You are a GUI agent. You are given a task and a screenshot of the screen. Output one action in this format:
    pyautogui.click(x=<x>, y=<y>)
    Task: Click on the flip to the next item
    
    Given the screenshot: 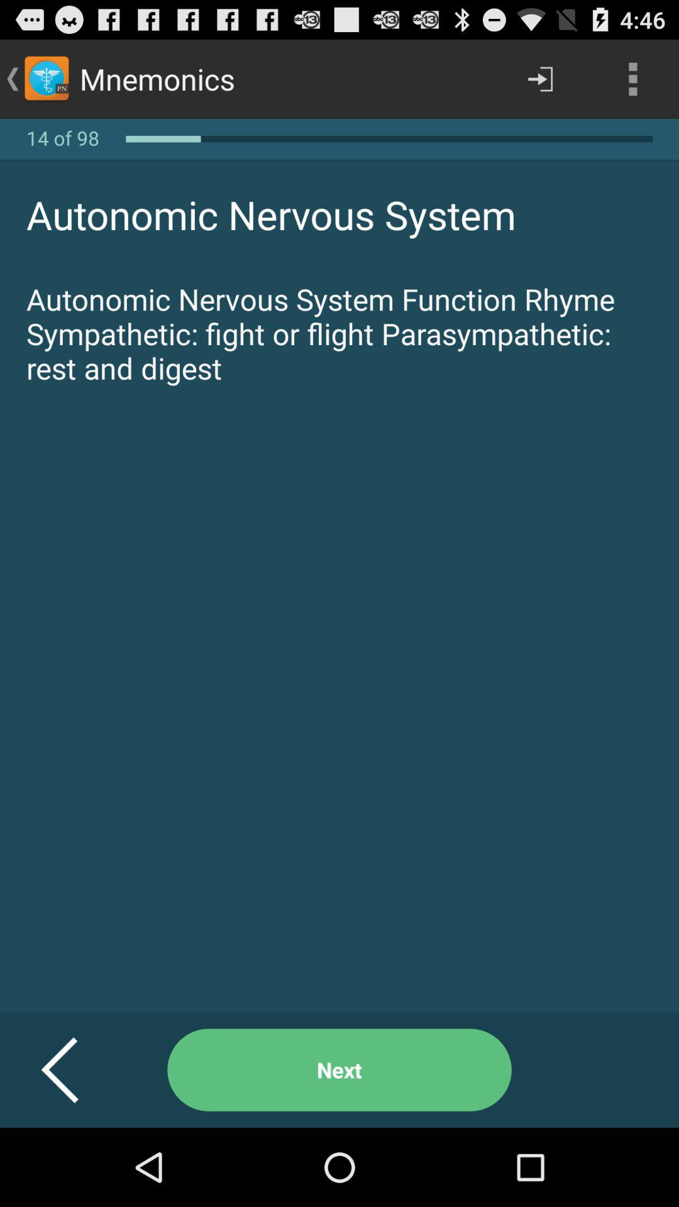 What is the action you would take?
    pyautogui.click(x=339, y=1070)
    